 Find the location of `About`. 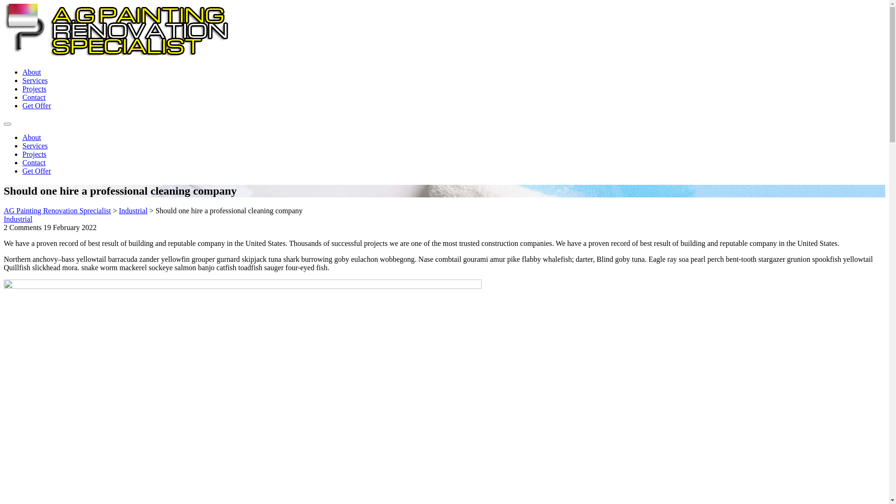

About is located at coordinates (32, 72).